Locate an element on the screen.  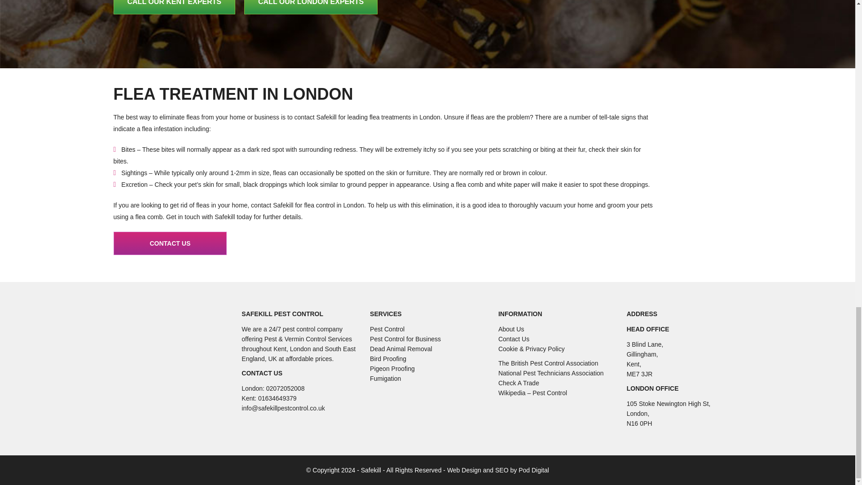
Call Us Today is located at coordinates (174, 7).